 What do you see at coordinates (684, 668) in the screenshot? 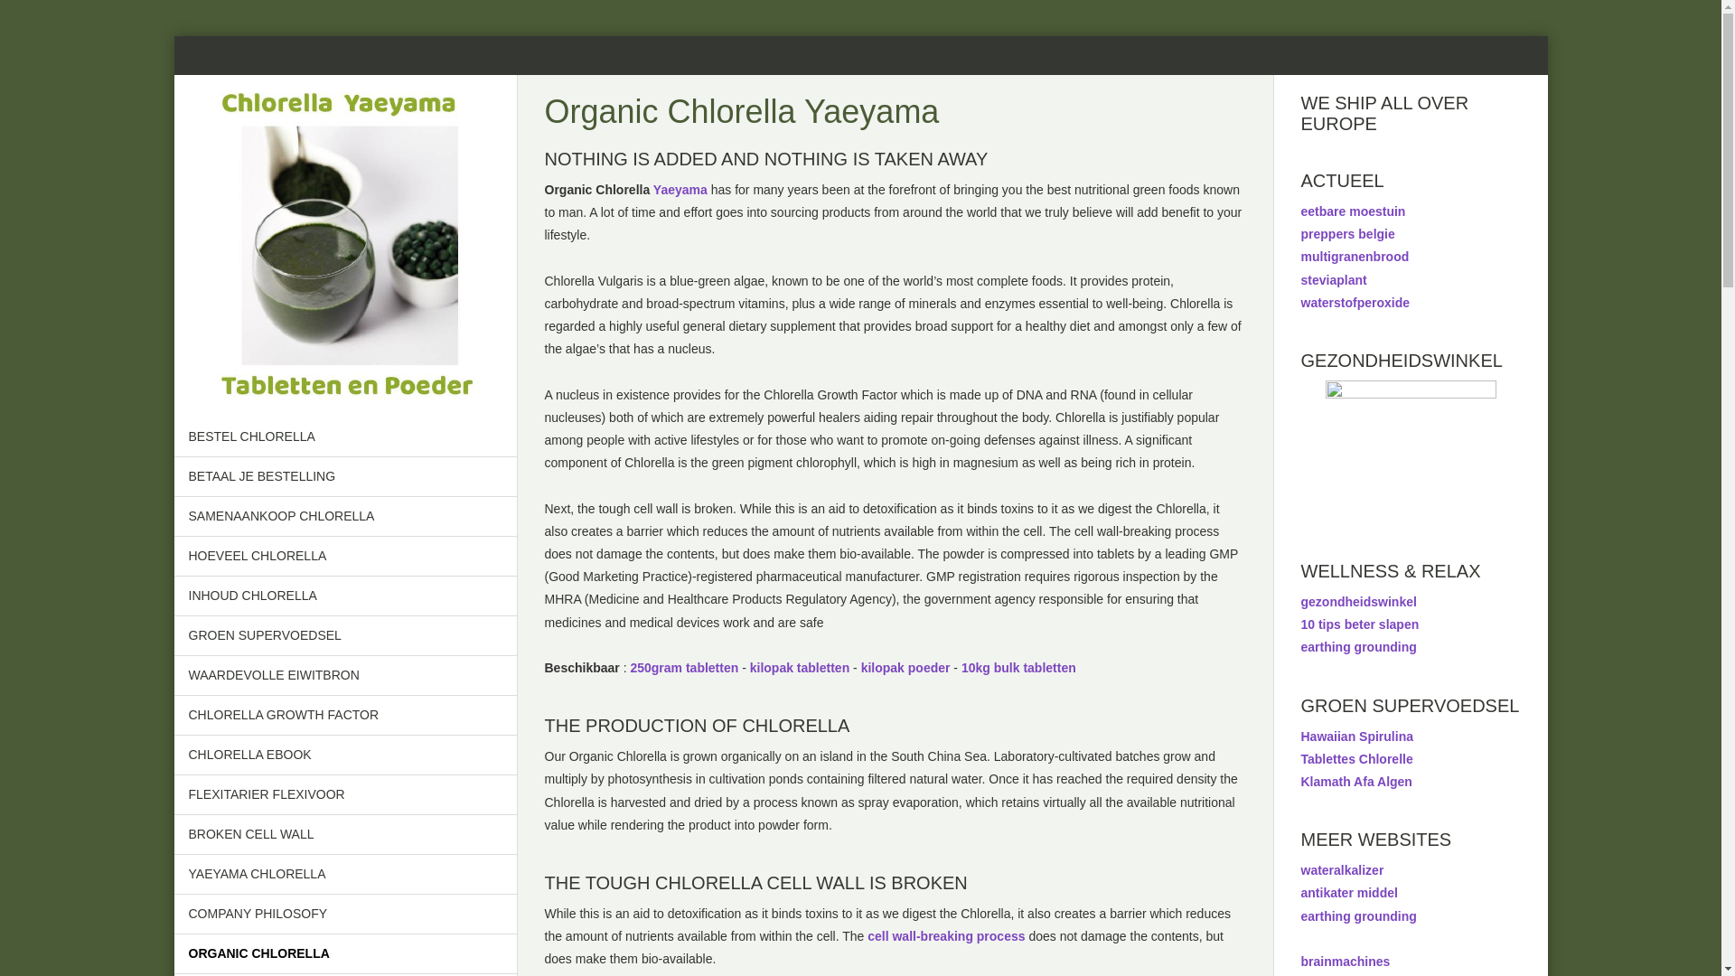
I see `250gram tabletten` at bounding box center [684, 668].